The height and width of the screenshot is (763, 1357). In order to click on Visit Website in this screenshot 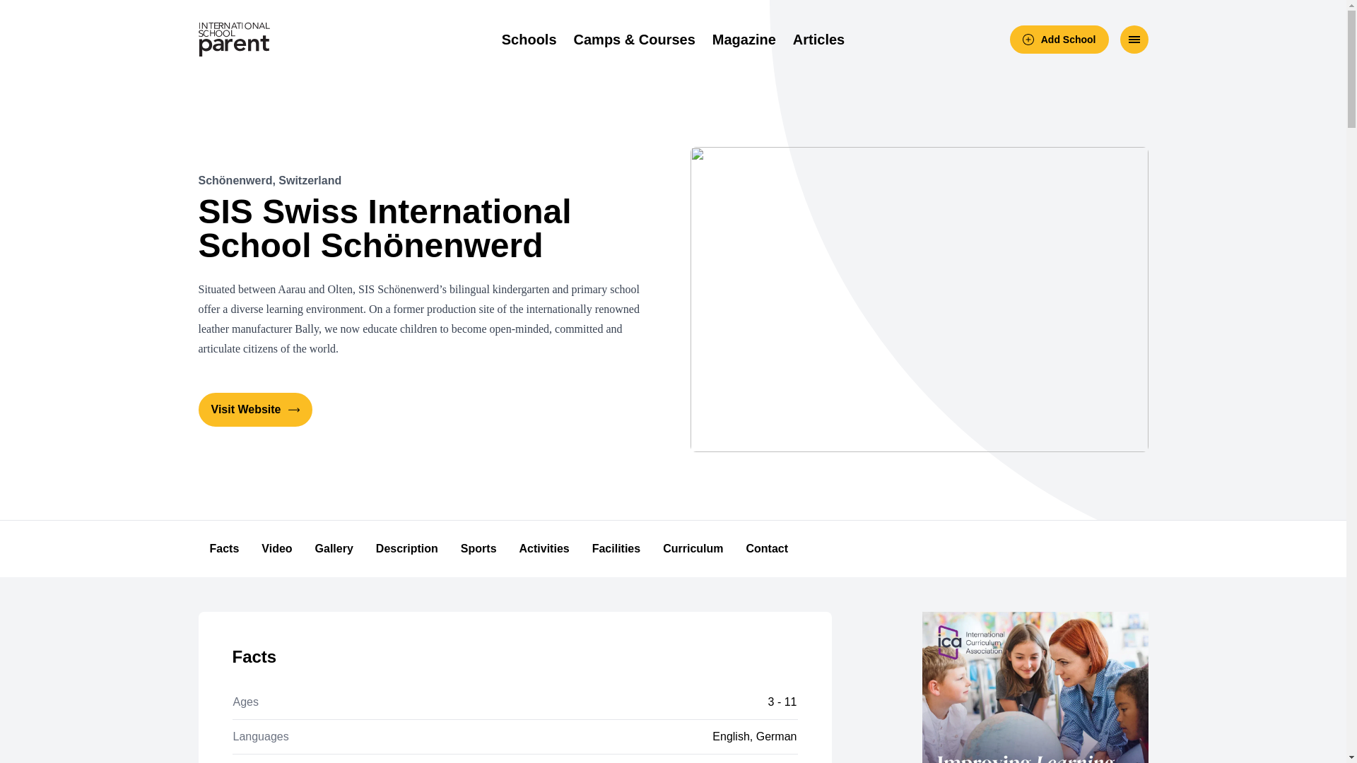, I will do `click(254, 410)`.